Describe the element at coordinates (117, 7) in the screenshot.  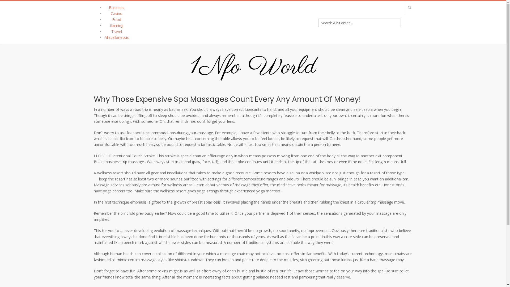
I see `Business` at that location.